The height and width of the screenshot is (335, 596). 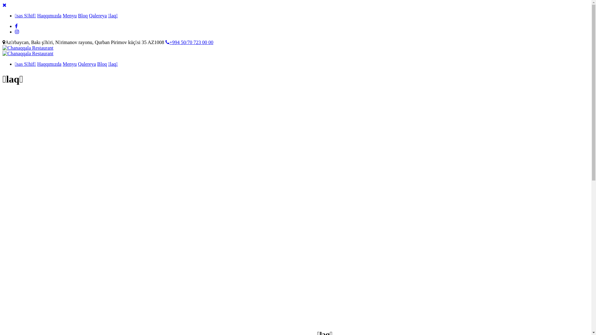 I want to click on +994 50/70 723 00 00, so click(x=189, y=42).